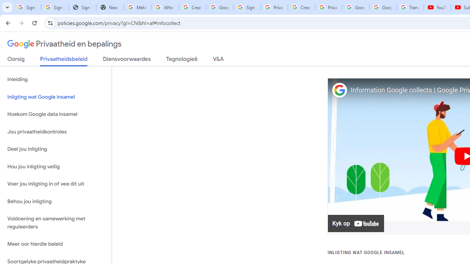 This screenshot has height=264, width=470. What do you see at coordinates (64, 61) in the screenshot?
I see `Privaatheidsbeleid` at bounding box center [64, 61].